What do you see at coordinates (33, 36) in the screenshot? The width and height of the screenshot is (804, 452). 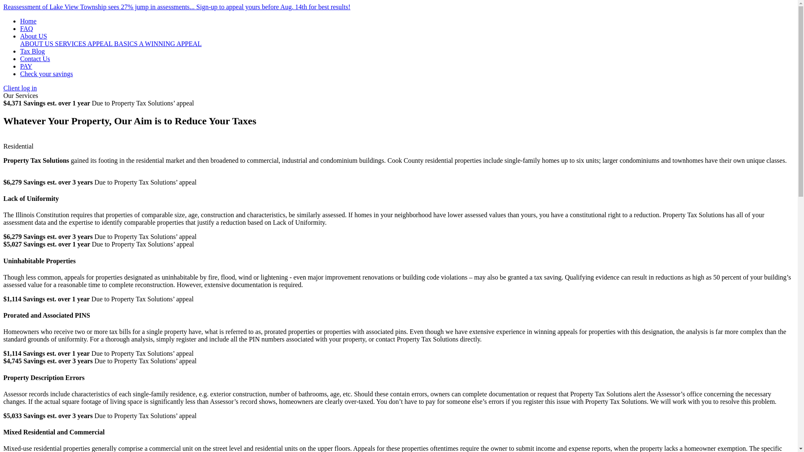 I see `About US` at bounding box center [33, 36].